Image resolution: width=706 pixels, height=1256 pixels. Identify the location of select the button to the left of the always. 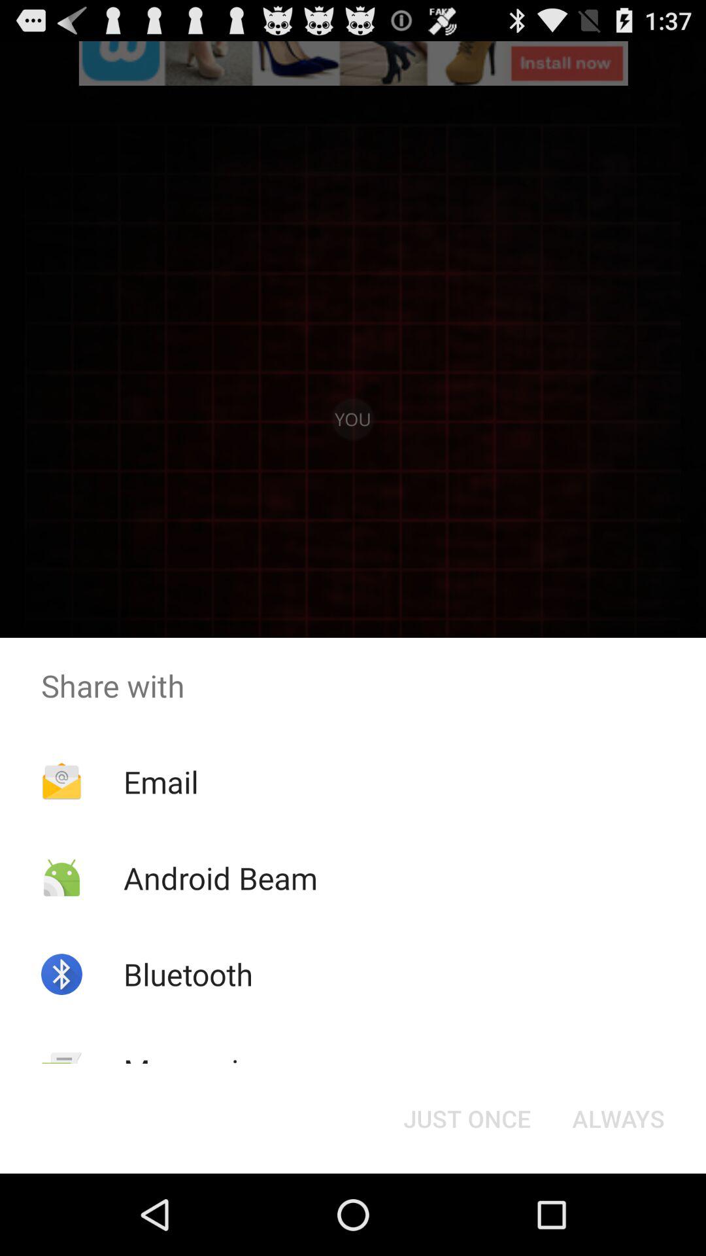
(467, 1119).